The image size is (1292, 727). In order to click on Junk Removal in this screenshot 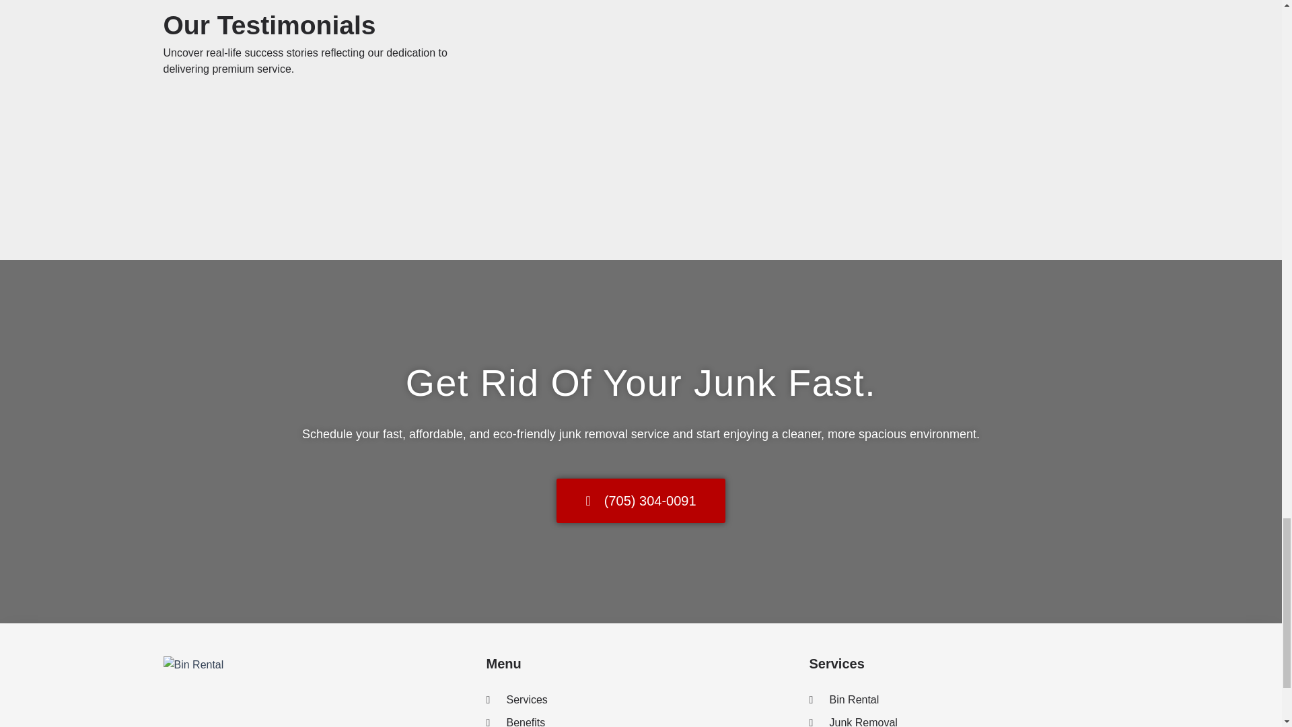, I will do `click(964, 720)`.